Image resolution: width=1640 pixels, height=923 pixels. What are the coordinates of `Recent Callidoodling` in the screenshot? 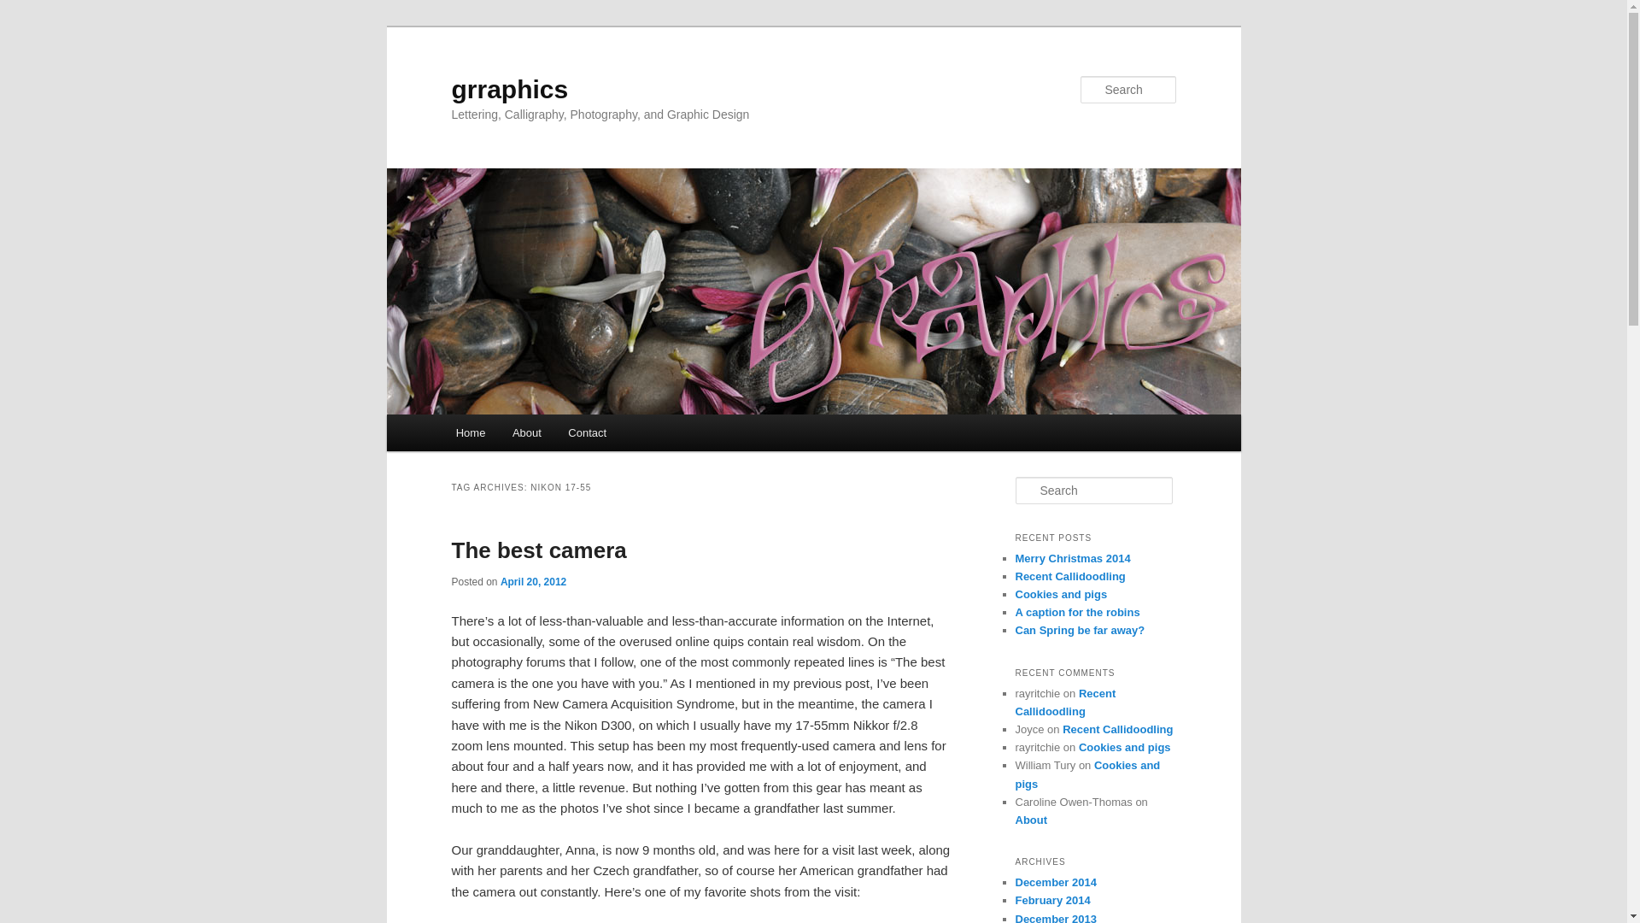 It's located at (1117, 728).